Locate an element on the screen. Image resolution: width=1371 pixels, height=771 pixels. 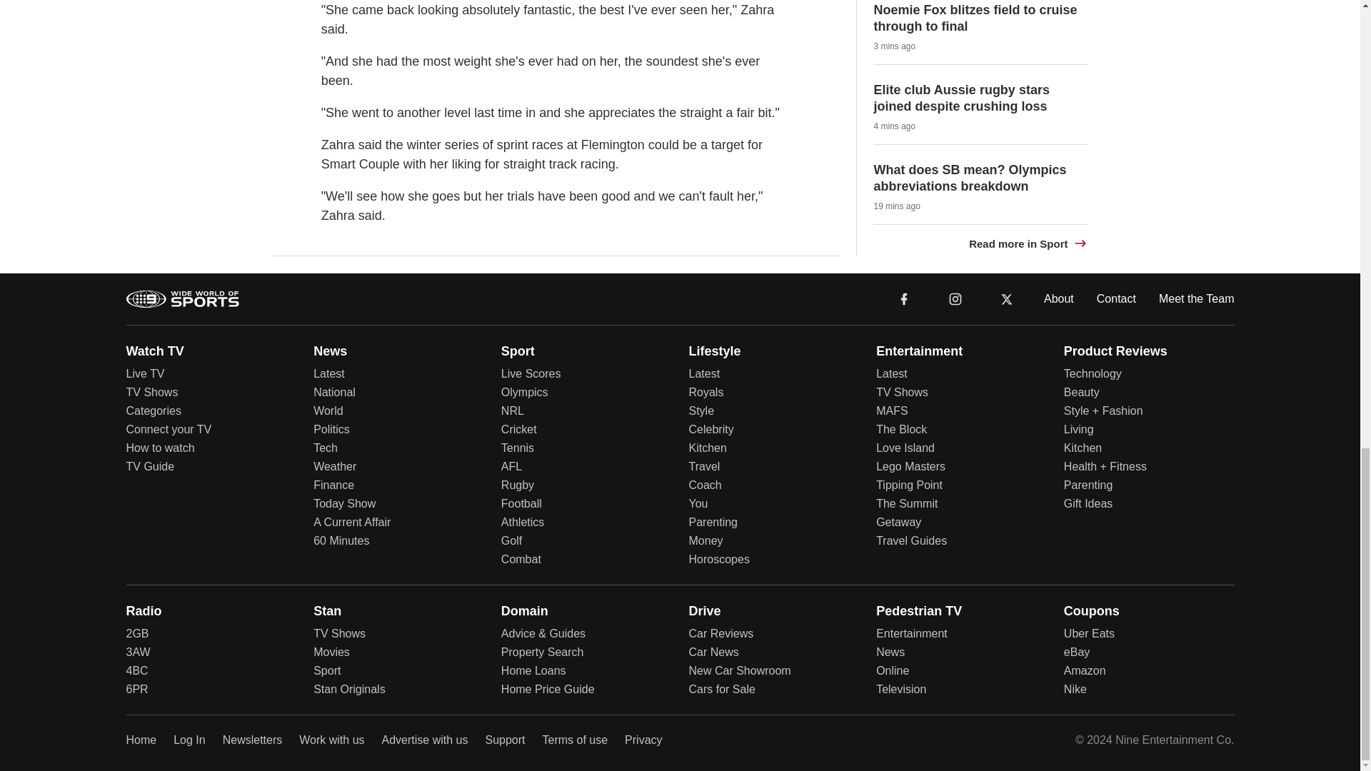
Watch TV is located at coordinates (154, 351).